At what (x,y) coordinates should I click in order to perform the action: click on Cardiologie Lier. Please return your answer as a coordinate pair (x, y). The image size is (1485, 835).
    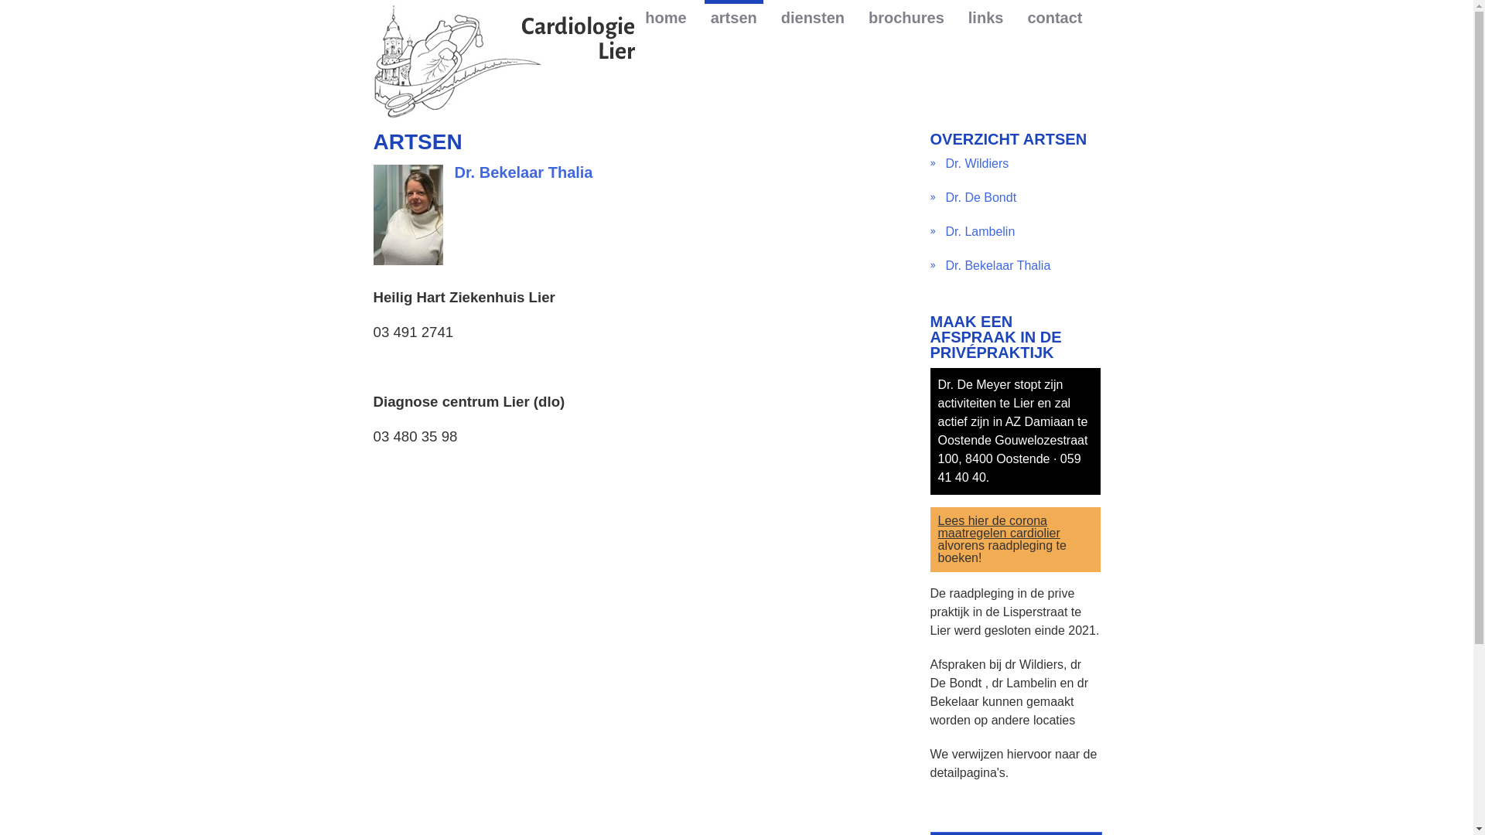
    Looking at the image, I should click on (504, 60).